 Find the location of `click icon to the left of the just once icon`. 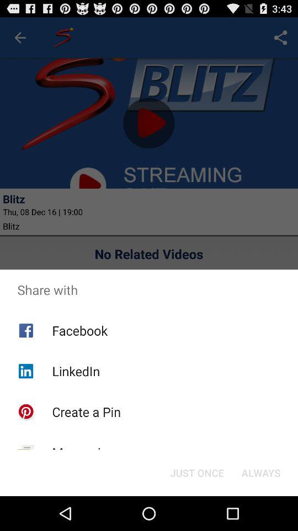

click icon to the left of the just once icon is located at coordinates (83, 452).